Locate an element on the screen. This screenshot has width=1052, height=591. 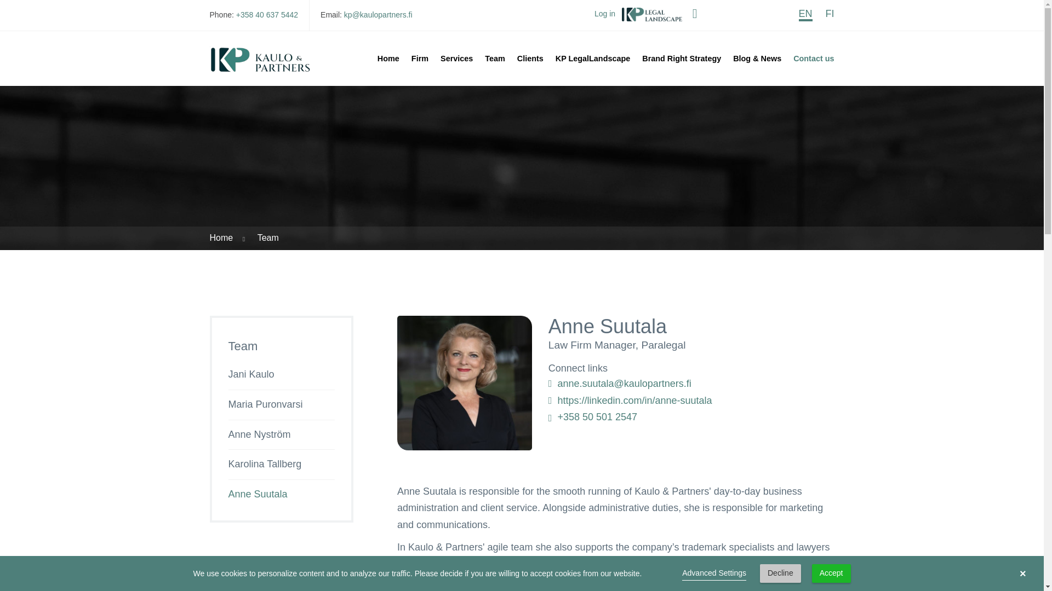
Services is located at coordinates (456, 58).